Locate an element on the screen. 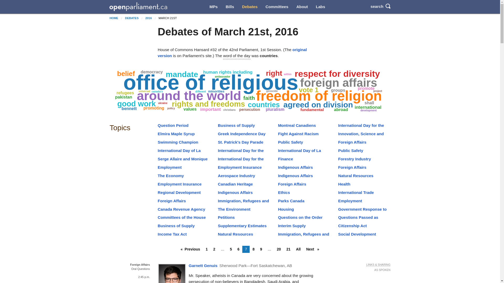  Question Period is located at coordinates (173, 125).